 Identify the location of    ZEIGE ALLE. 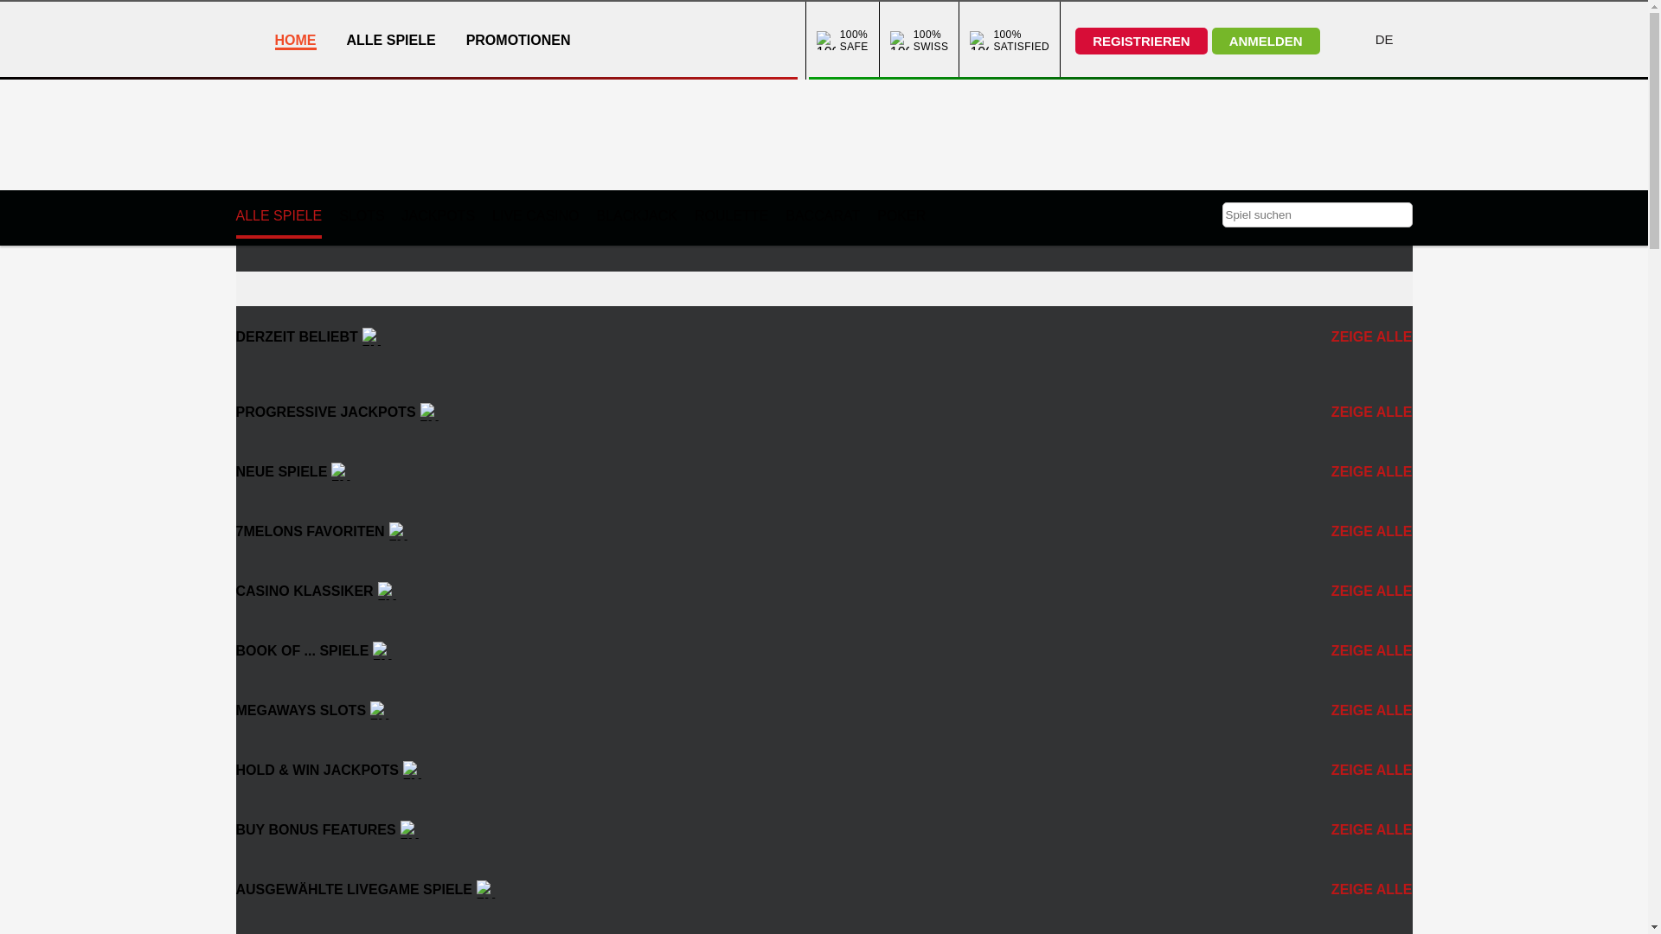
(1367, 770).